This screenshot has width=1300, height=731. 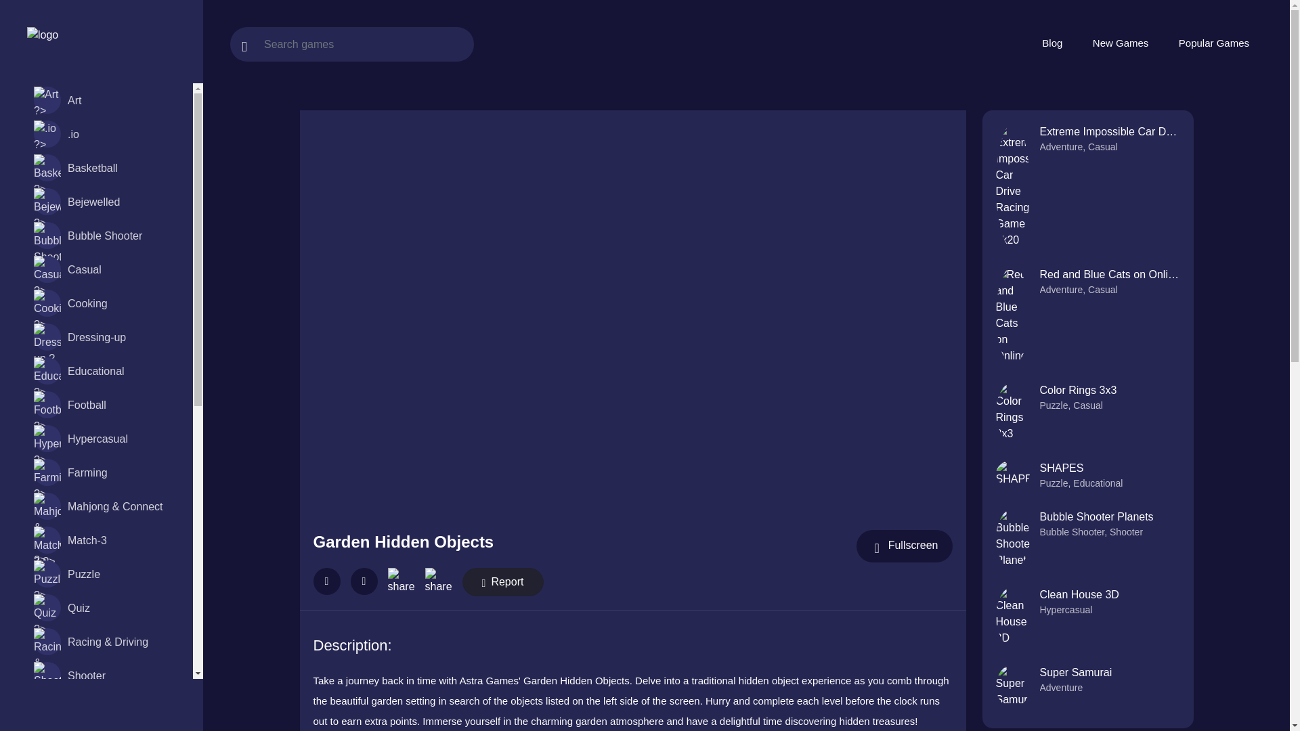 I want to click on Hypercasual, so click(x=105, y=439).